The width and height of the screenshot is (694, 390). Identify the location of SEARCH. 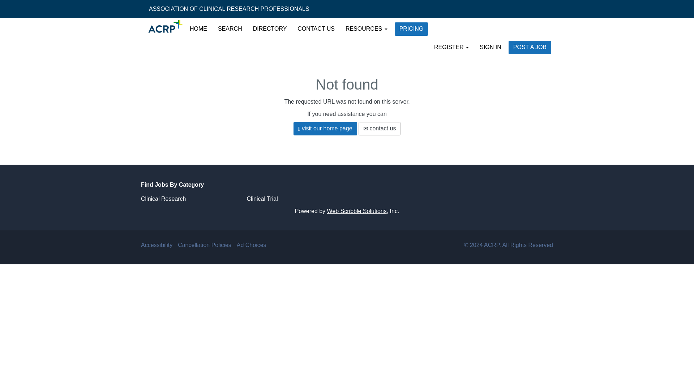
(230, 29).